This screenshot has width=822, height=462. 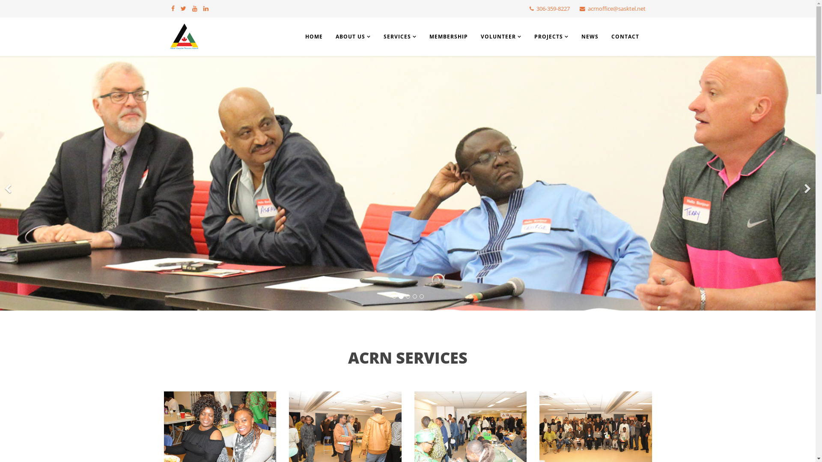 What do you see at coordinates (625, 37) in the screenshot?
I see `CONTACT` at bounding box center [625, 37].